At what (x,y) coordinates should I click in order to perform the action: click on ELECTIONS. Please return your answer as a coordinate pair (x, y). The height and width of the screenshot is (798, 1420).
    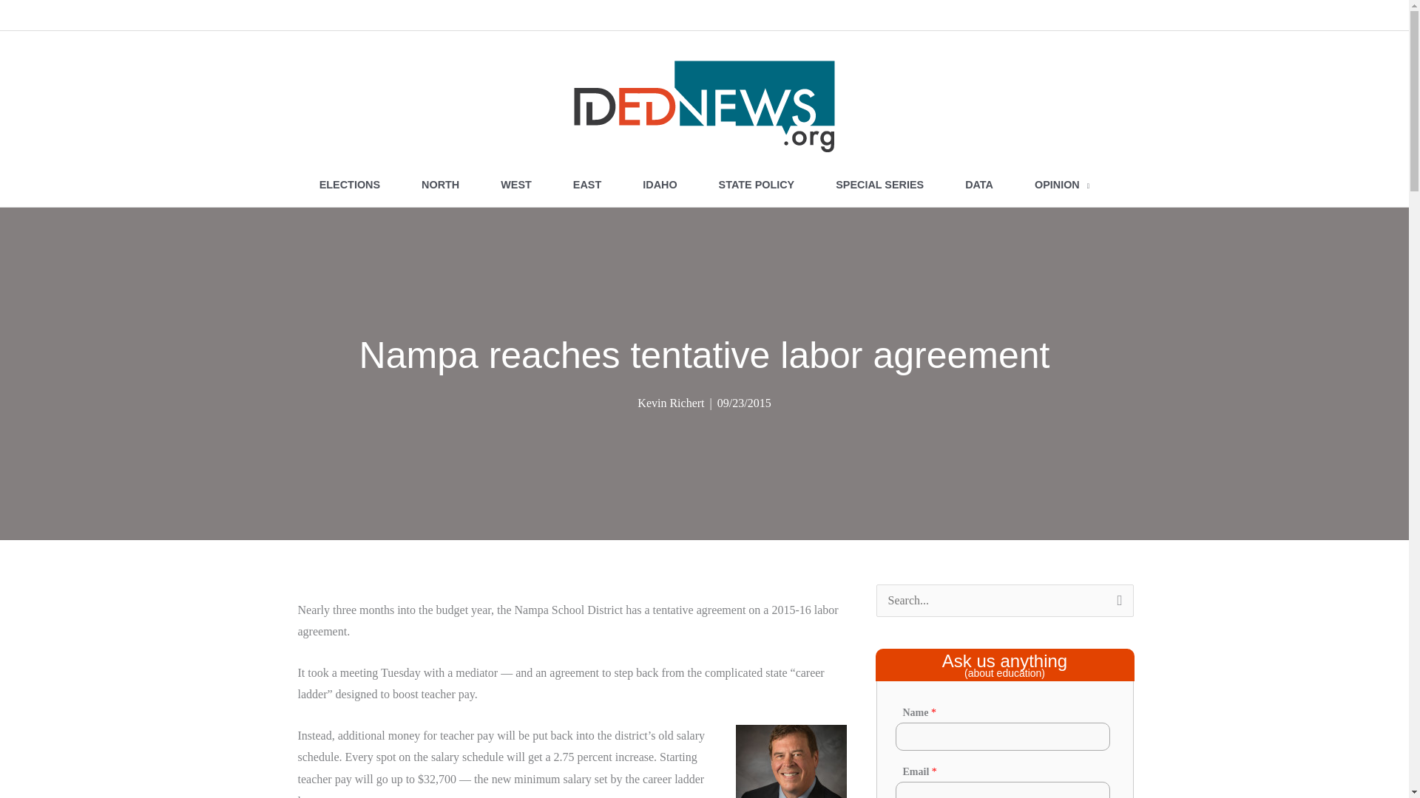
    Looking at the image, I should click on (349, 185).